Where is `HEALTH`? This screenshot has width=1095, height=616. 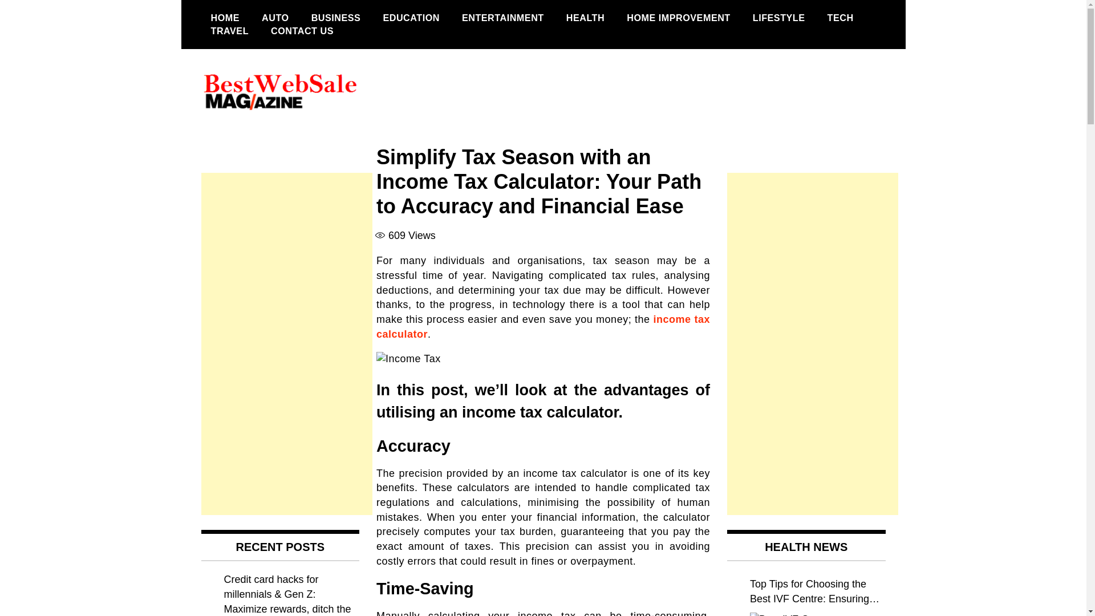 HEALTH is located at coordinates (585, 18).